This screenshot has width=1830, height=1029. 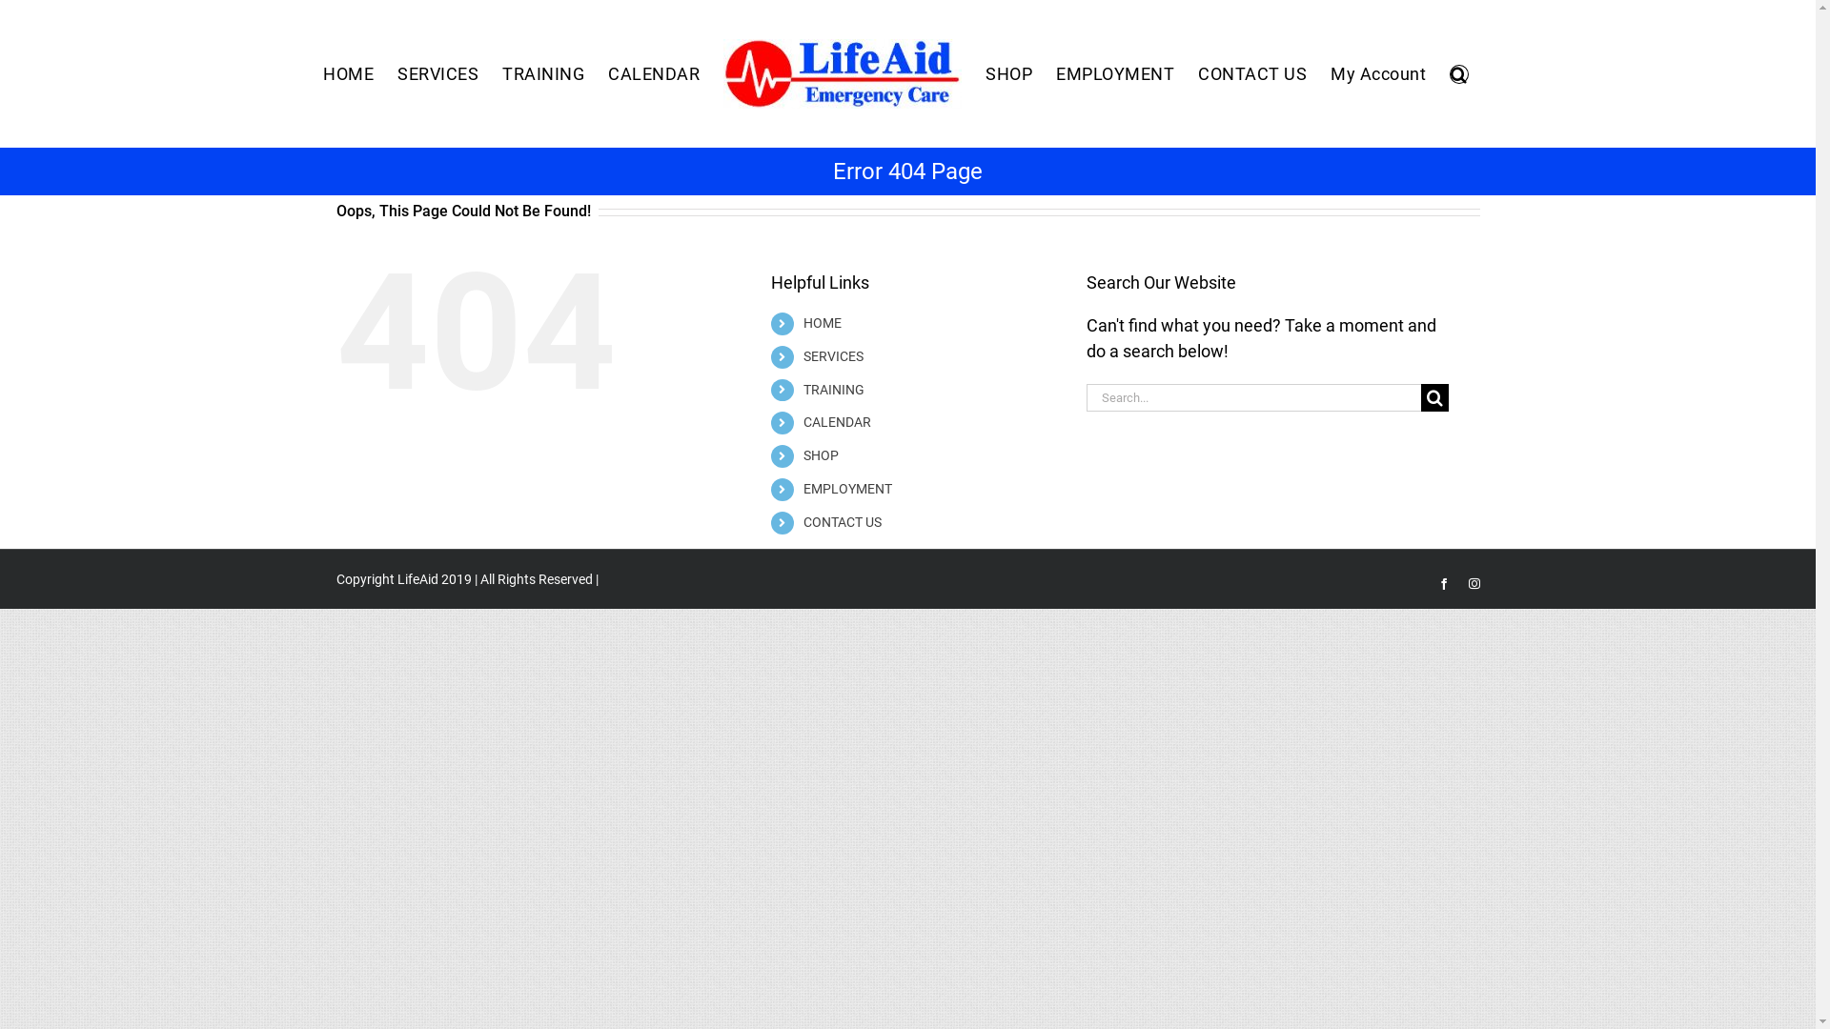 What do you see at coordinates (1443, 584) in the screenshot?
I see `Facebook` at bounding box center [1443, 584].